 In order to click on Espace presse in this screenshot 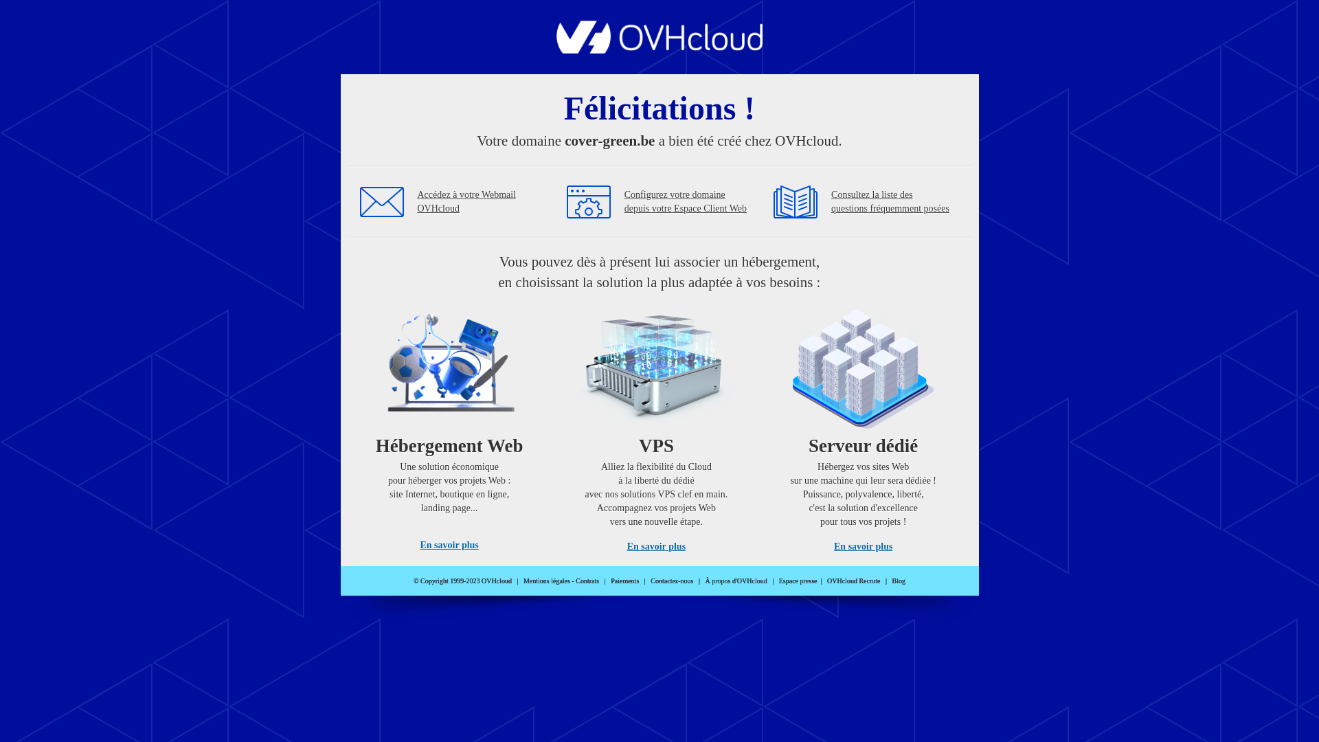, I will do `click(798, 581)`.